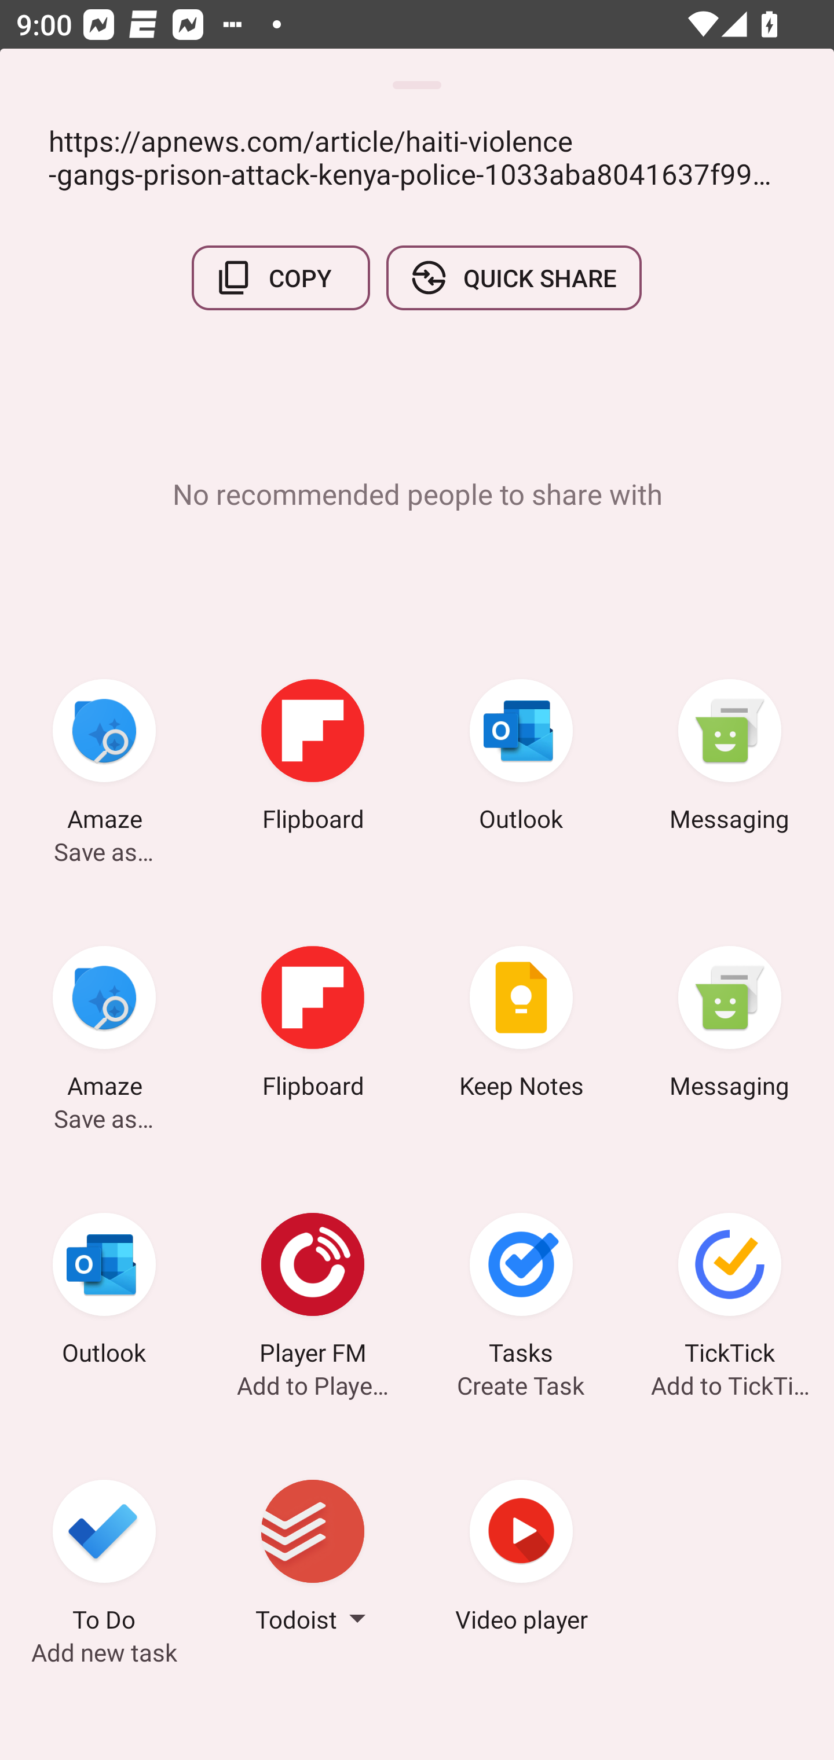  Describe the element at coordinates (730, 758) in the screenshot. I see `Messaging` at that location.